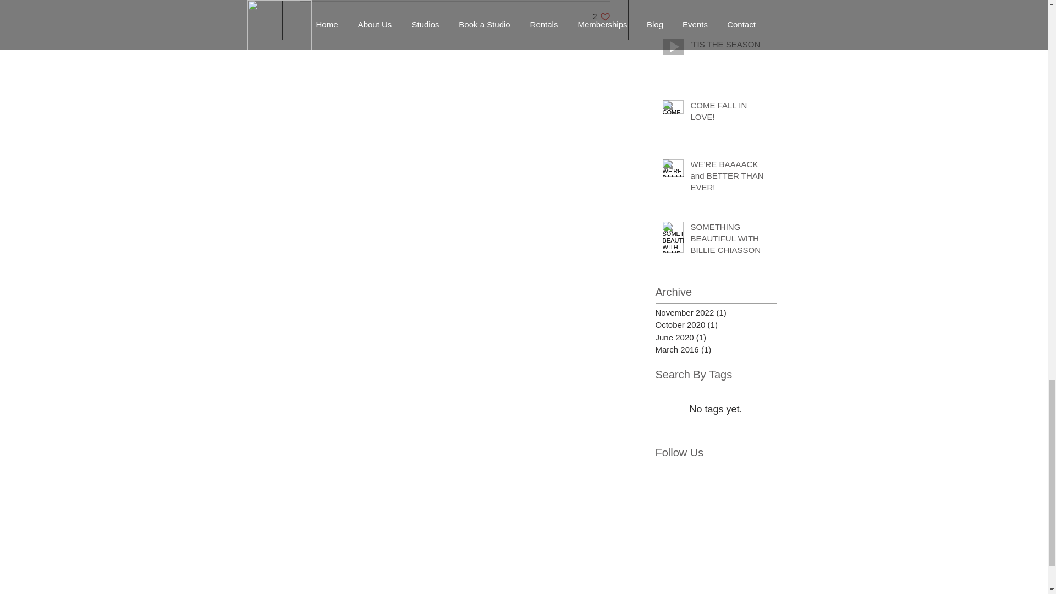  I want to click on WE'RE BAAAACK and BETTER THAN EVER!, so click(730, 178).